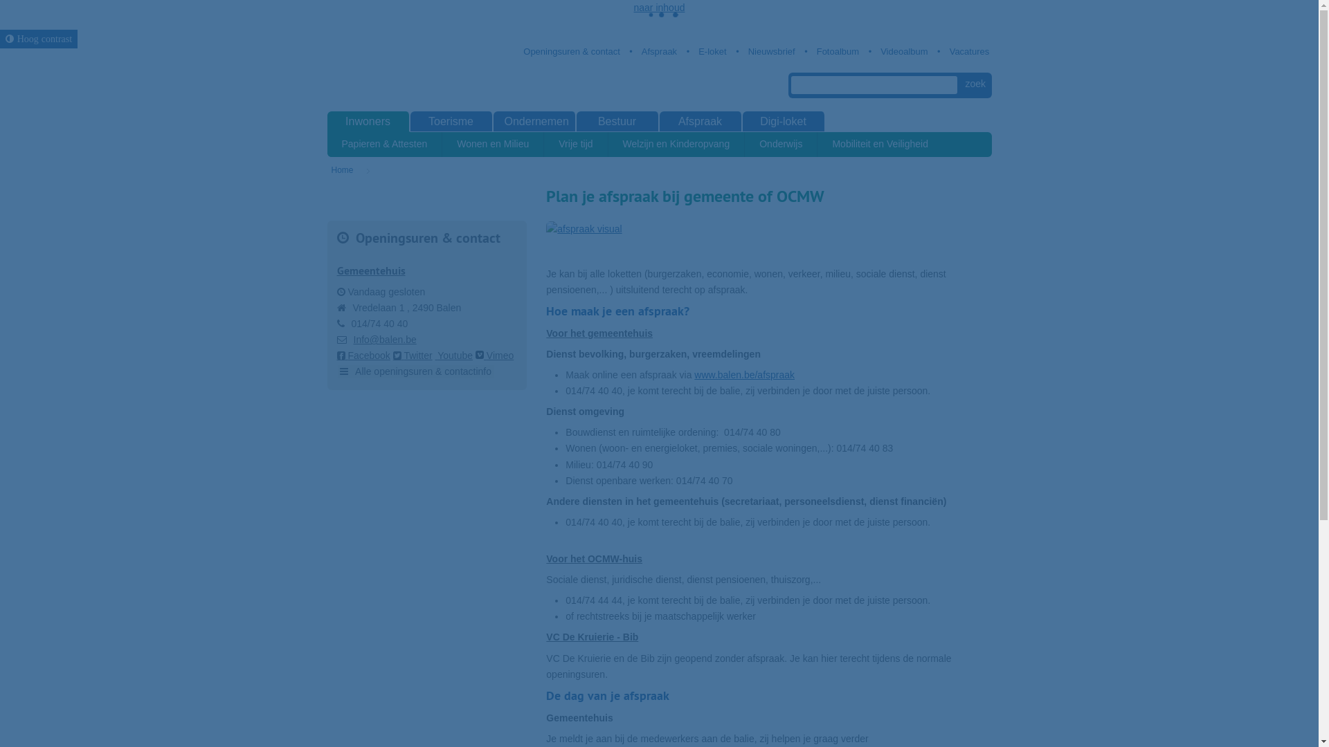 Image resolution: width=1329 pixels, height=747 pixels. I want to click on Hoog contrast, so click(39, 39).